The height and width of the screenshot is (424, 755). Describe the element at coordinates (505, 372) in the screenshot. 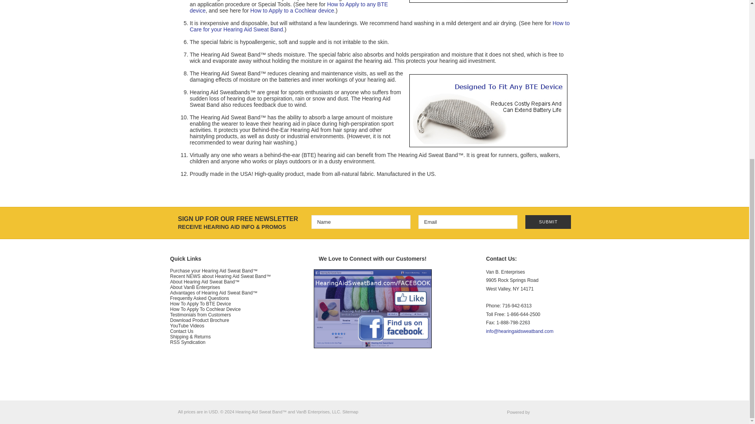

I see `YouTube` at that location.